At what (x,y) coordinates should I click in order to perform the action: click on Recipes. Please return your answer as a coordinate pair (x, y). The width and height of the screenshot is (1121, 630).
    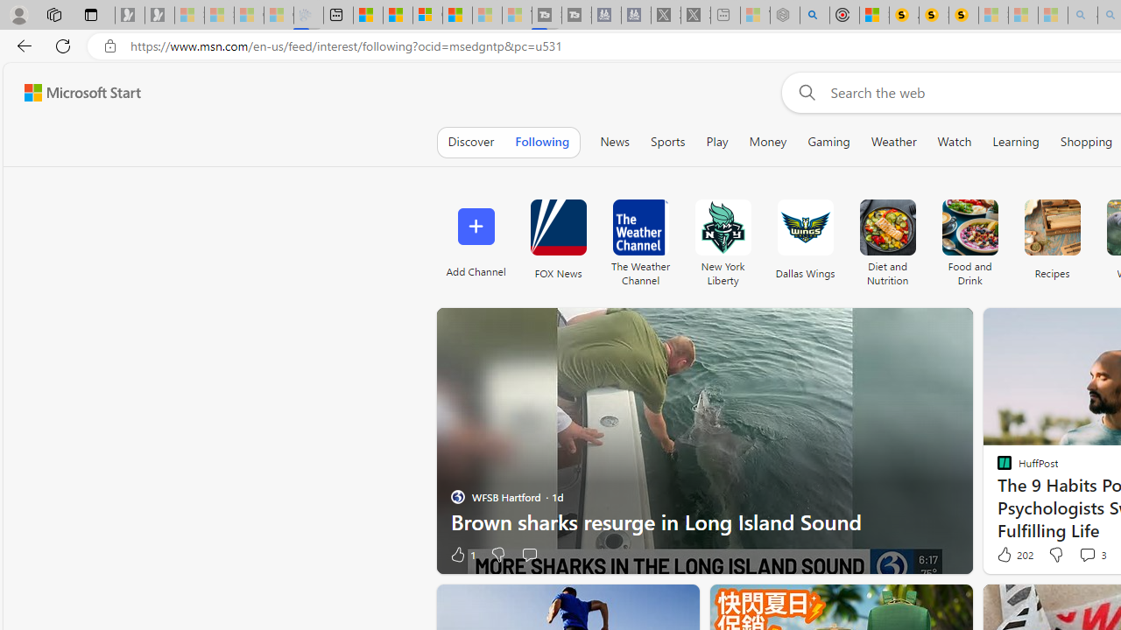
    Looking at the image, I should click on (1051, 238).